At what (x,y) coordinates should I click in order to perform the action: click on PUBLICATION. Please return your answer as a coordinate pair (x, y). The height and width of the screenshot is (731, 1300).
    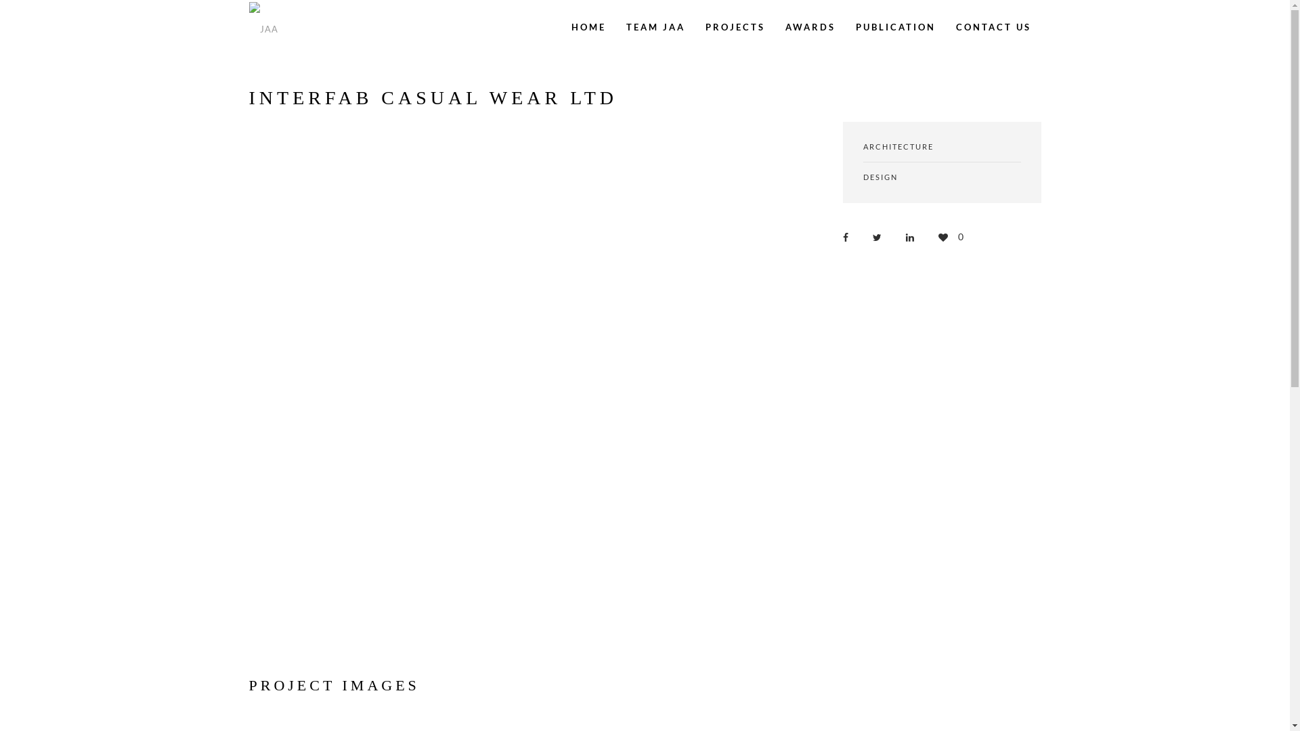
    Looking at the image, I should click on (895, 27).